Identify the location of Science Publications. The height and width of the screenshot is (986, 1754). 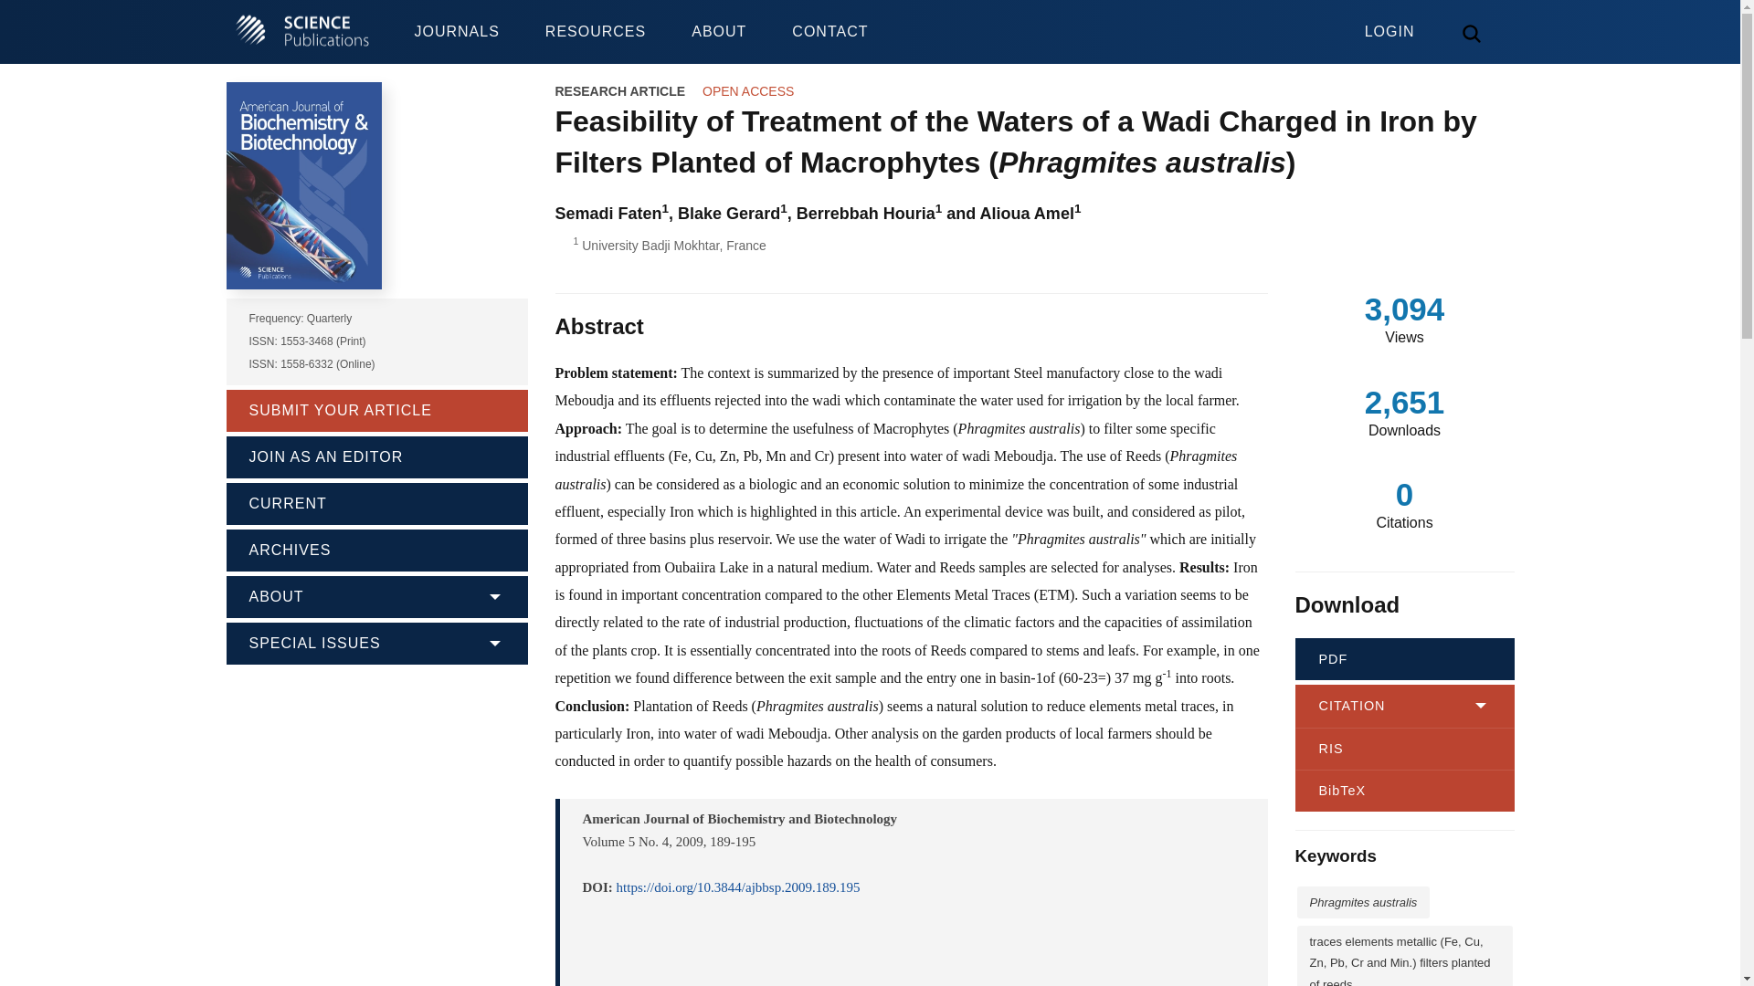
(301, 32).